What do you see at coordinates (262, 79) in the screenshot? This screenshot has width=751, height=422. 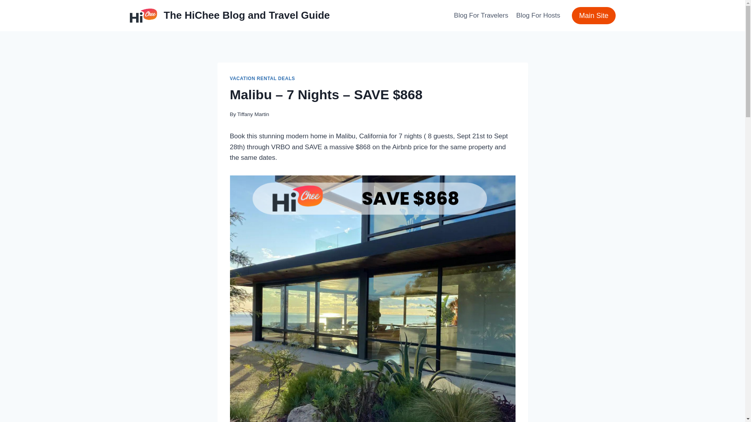 I see `VACATION RENTAL DEALS` at bounding box center [262, 79].